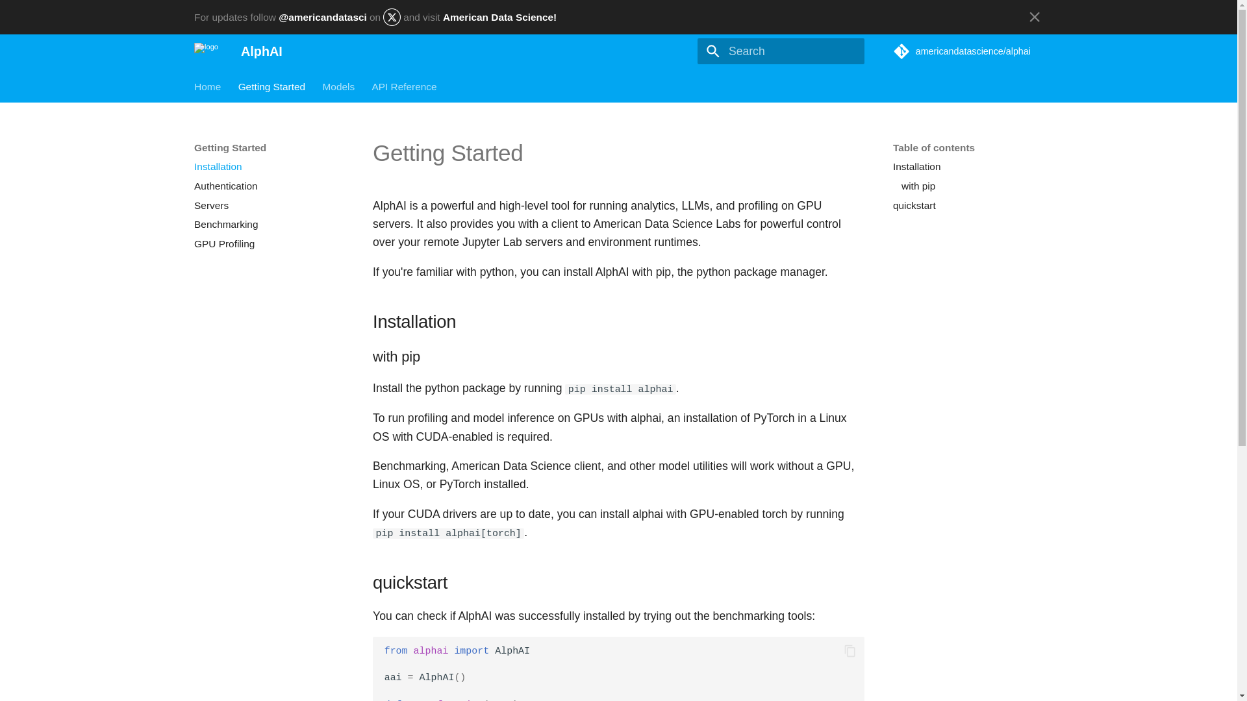 Image resolution: width=1247 pixels, height=701 pixels. Describe the element at coordinates (269, 205) in the screenshot. I see `Servers` at that location.